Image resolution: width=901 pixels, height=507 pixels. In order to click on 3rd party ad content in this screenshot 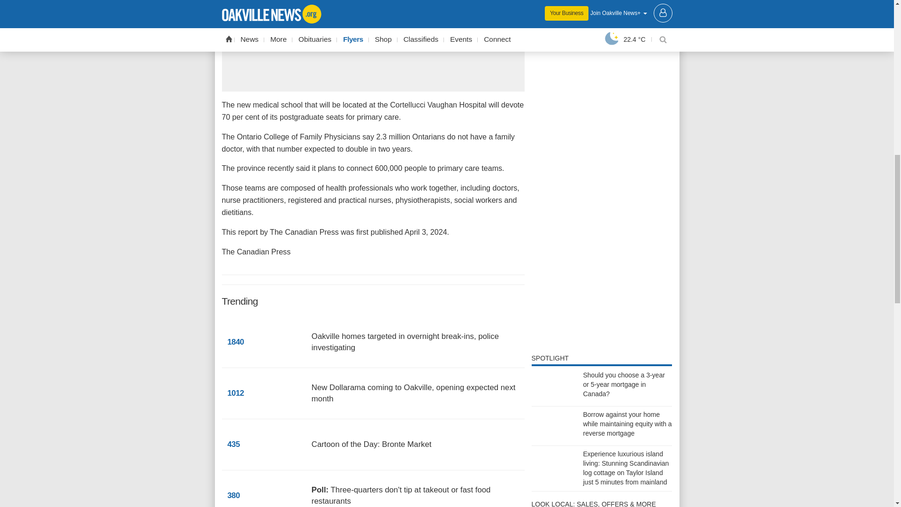, I will do `click(602, 94)`.